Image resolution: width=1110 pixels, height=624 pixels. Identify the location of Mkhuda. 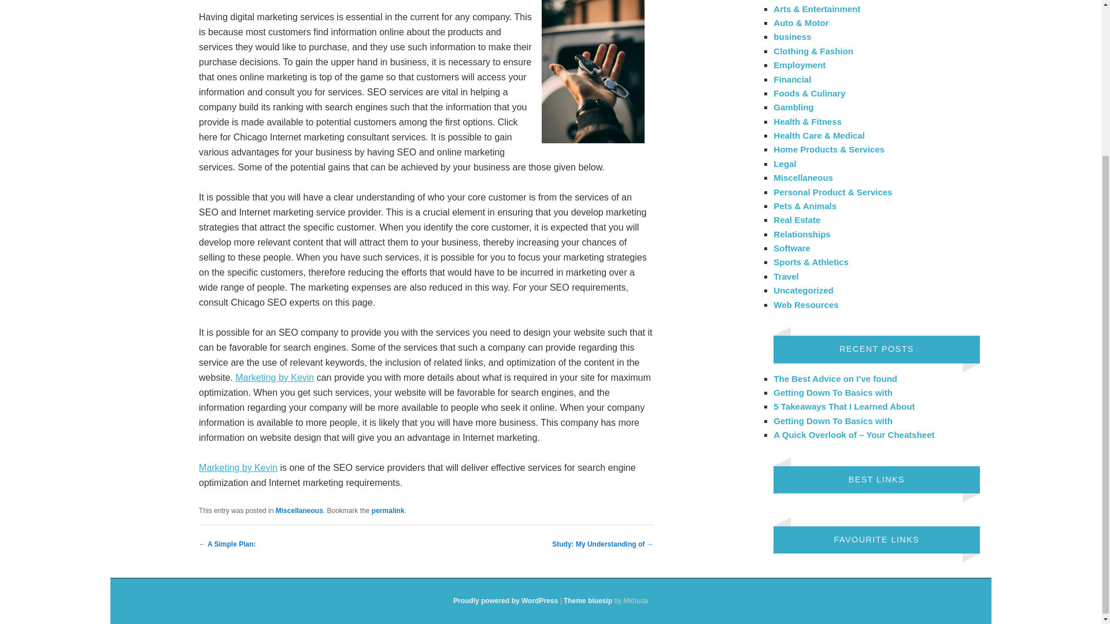
(588, 600).